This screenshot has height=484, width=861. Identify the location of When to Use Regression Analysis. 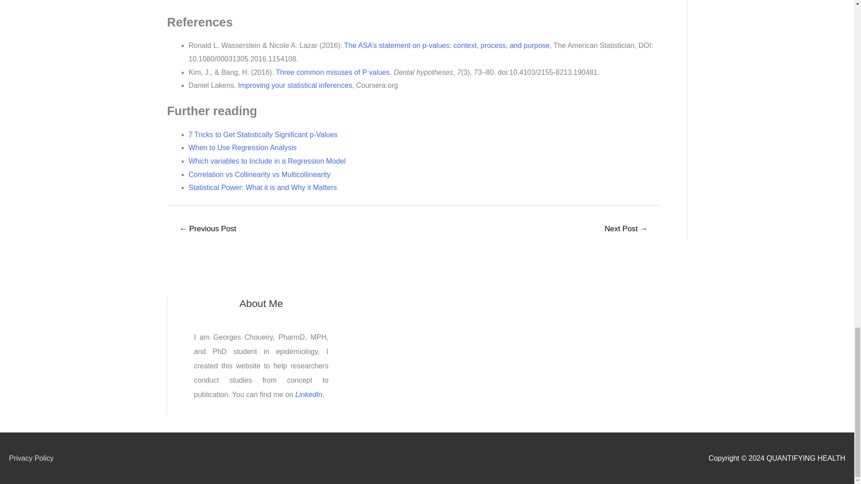
(242, 147).